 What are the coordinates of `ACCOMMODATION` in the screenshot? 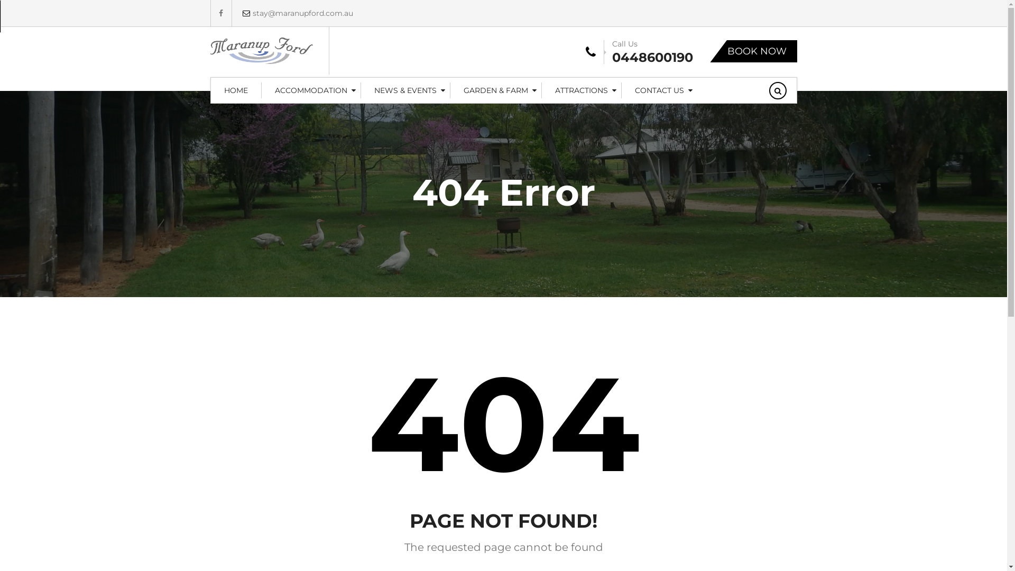 It's located at (310, 90).